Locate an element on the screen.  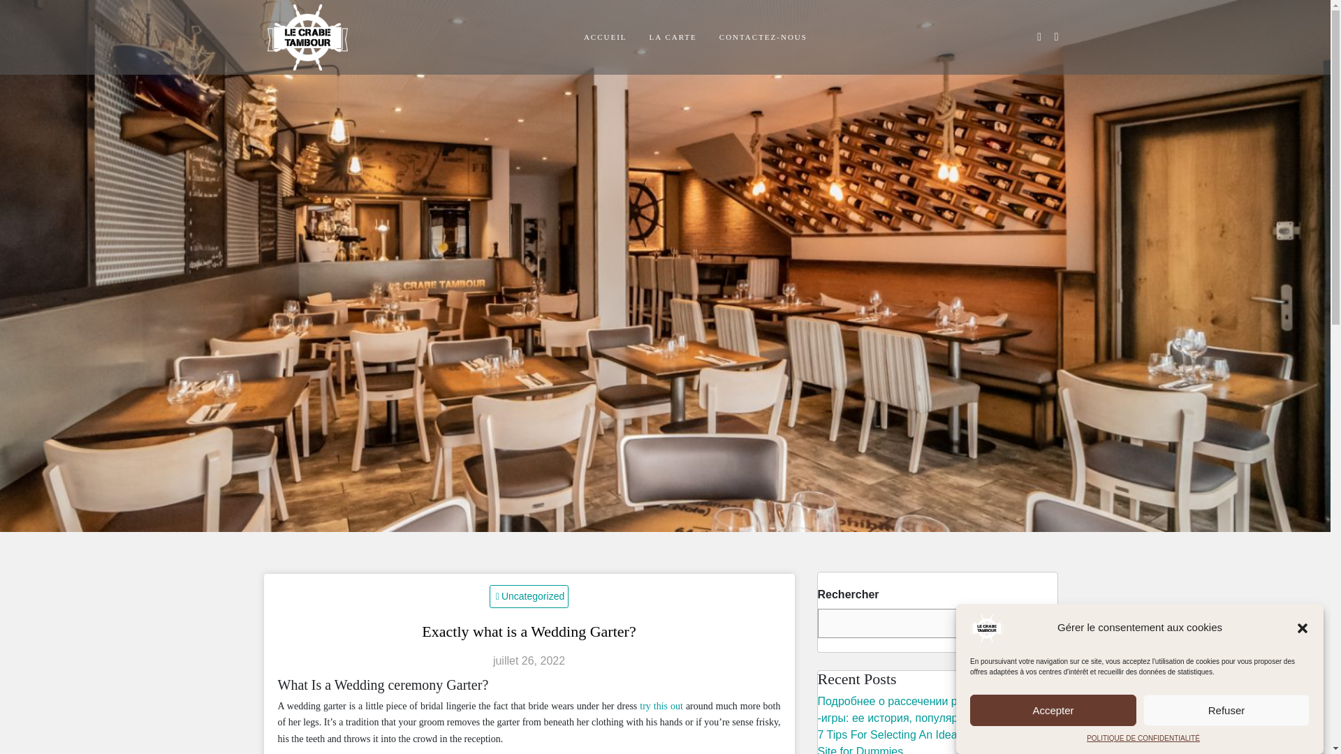
CONTACTEZ-NOUS is located at coordinates (763, 37).